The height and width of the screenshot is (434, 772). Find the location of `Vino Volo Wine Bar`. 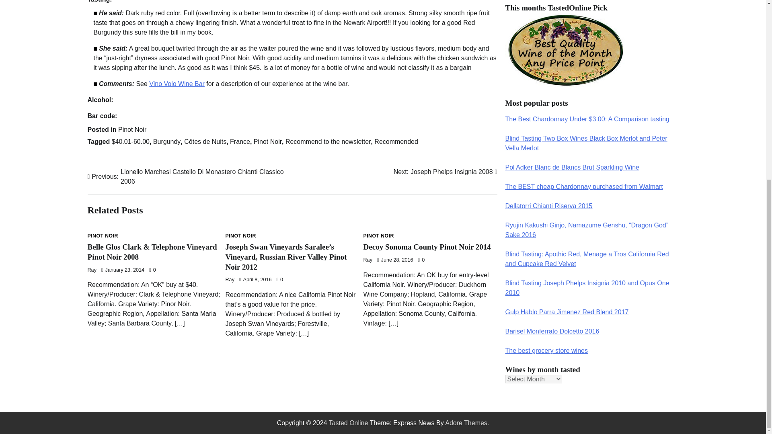

Vino Volo Wine Bar is located at coordinates (177, 84).